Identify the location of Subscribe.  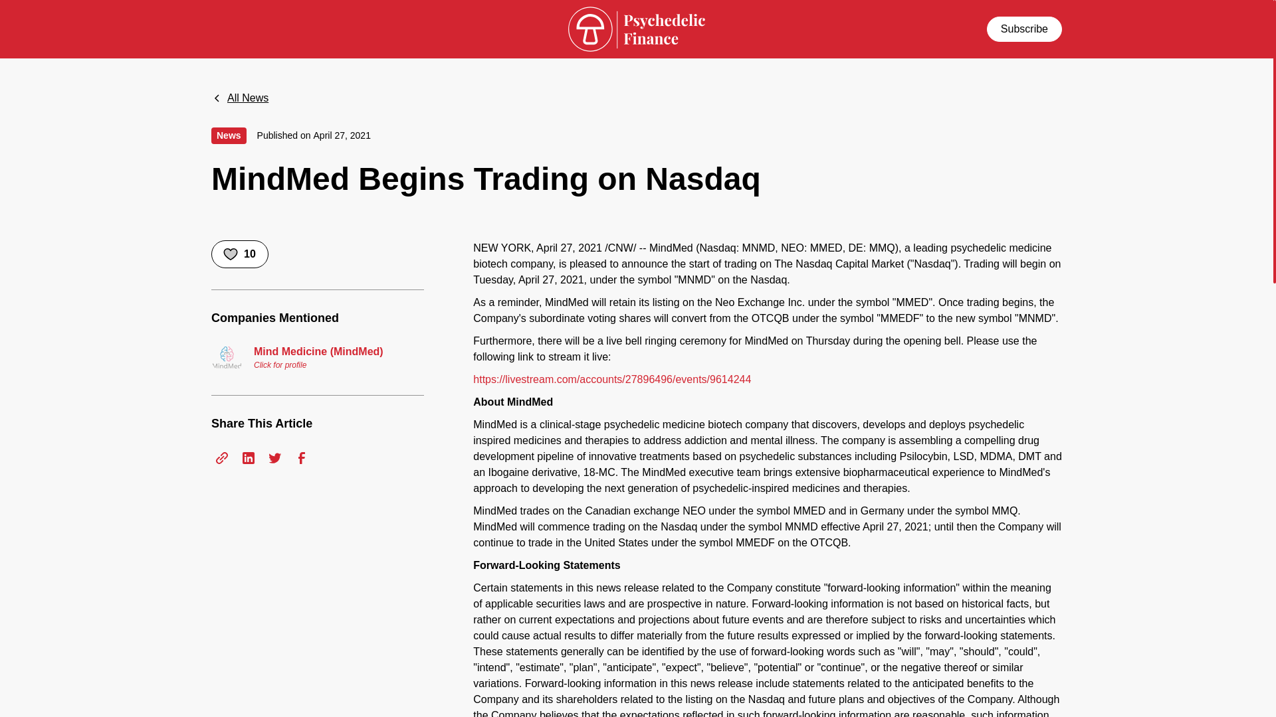
(1023, 28).